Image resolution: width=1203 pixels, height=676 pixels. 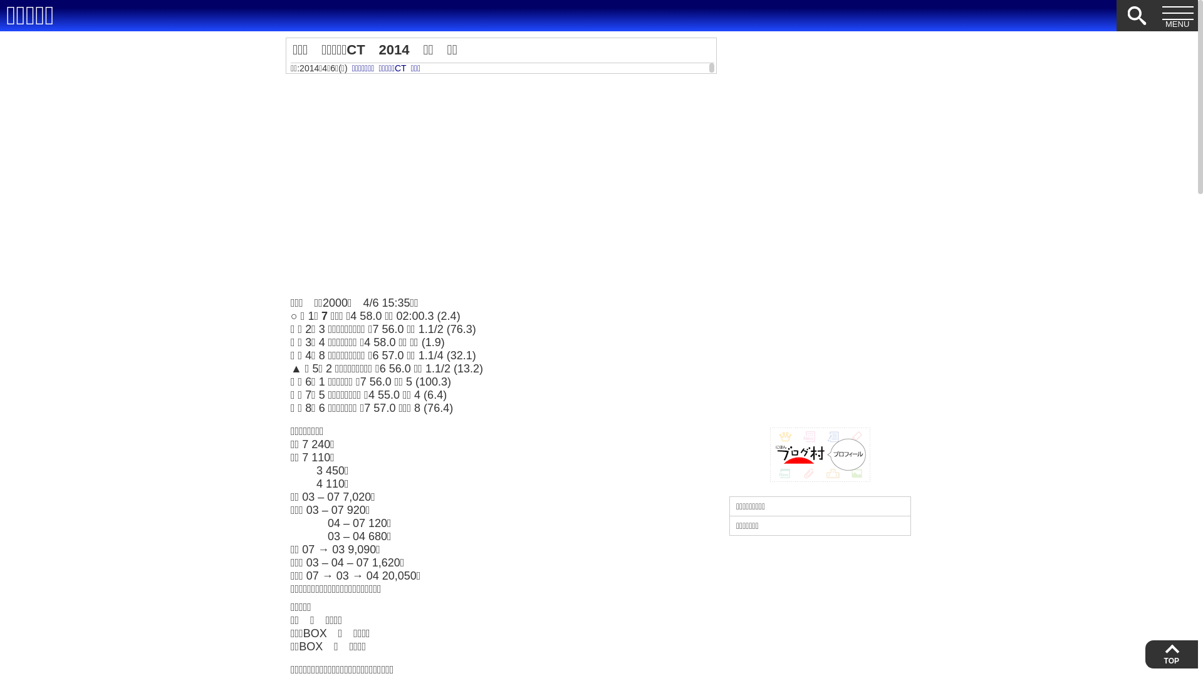 What do you see at coordinates (820, 225) in the screenshot?
I see `Advertisement` at bounding box center [820, 225].